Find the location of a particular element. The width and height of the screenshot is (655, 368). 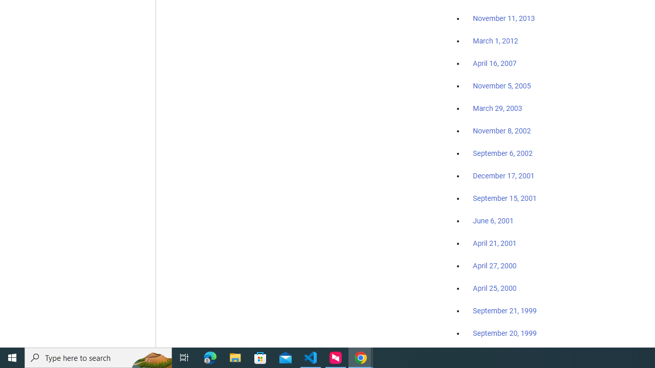

March 29, 2003 is located at coordinates (497, 108).